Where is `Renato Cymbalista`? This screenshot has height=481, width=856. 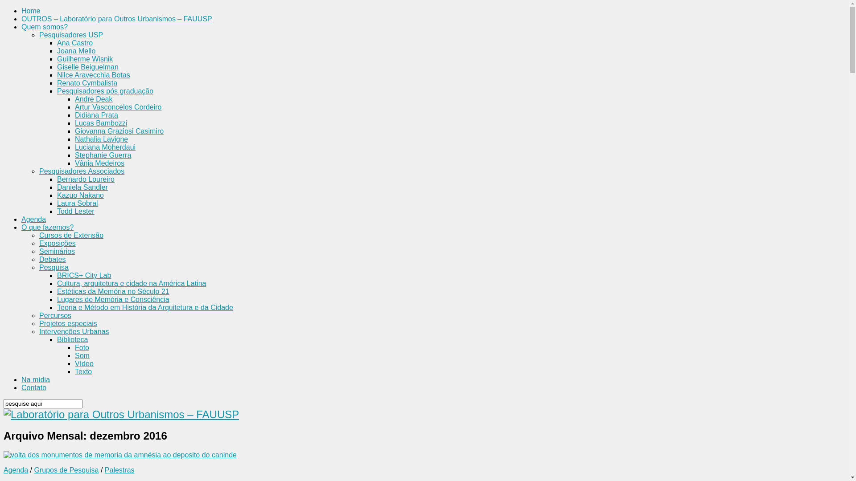 Renato Cymbalista is located at coordinates (87, 83).